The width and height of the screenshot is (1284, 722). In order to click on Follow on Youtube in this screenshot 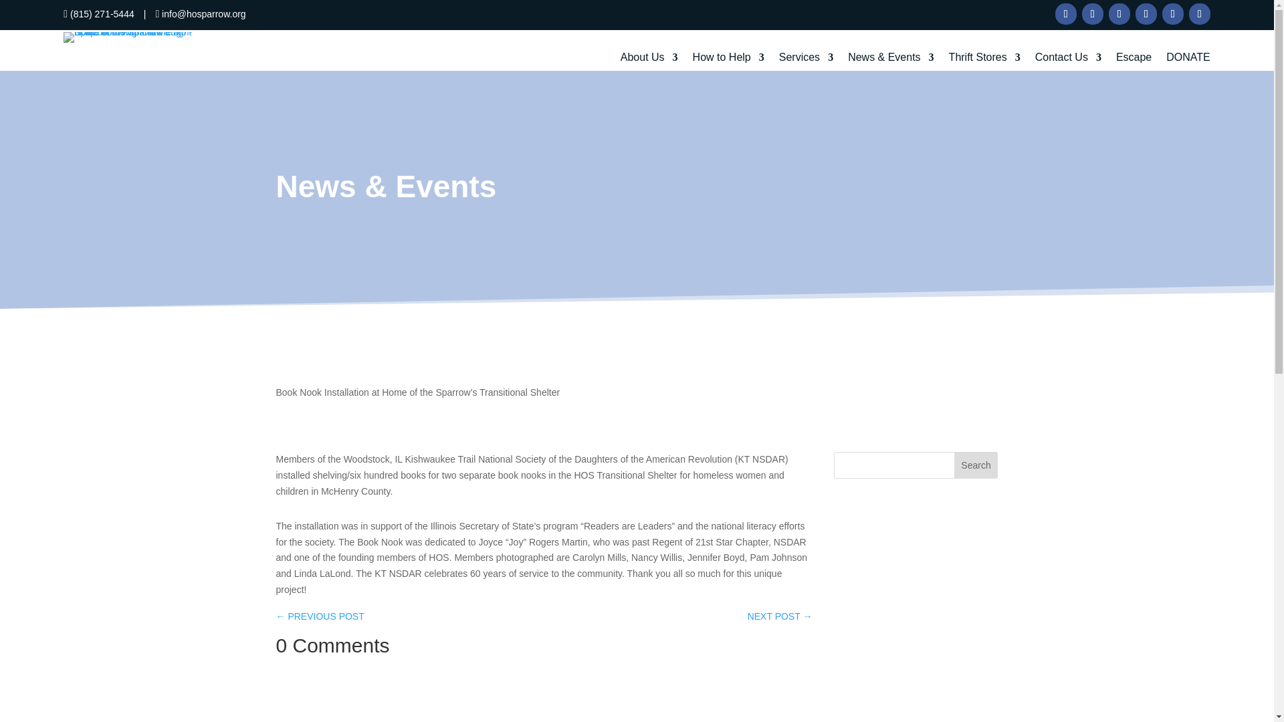, I will do `click(1173, 13)`.